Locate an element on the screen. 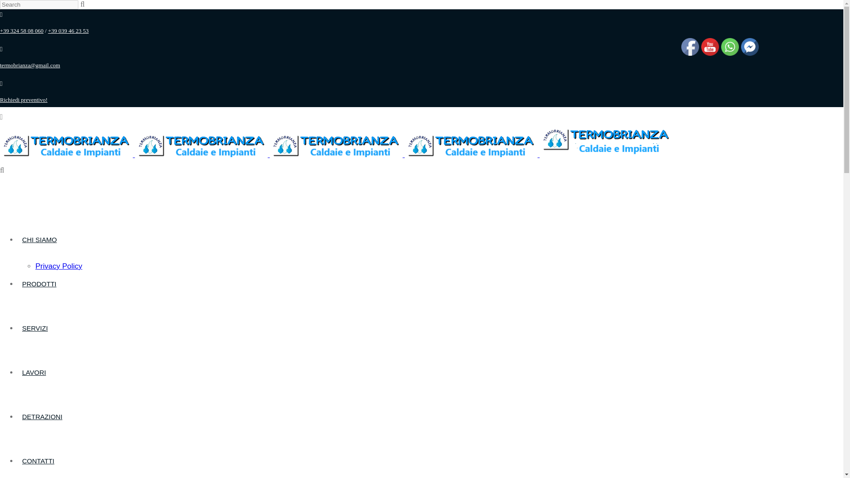 The image size is (850, 478). CHI SIAMO is located at coordinates (39, 239).